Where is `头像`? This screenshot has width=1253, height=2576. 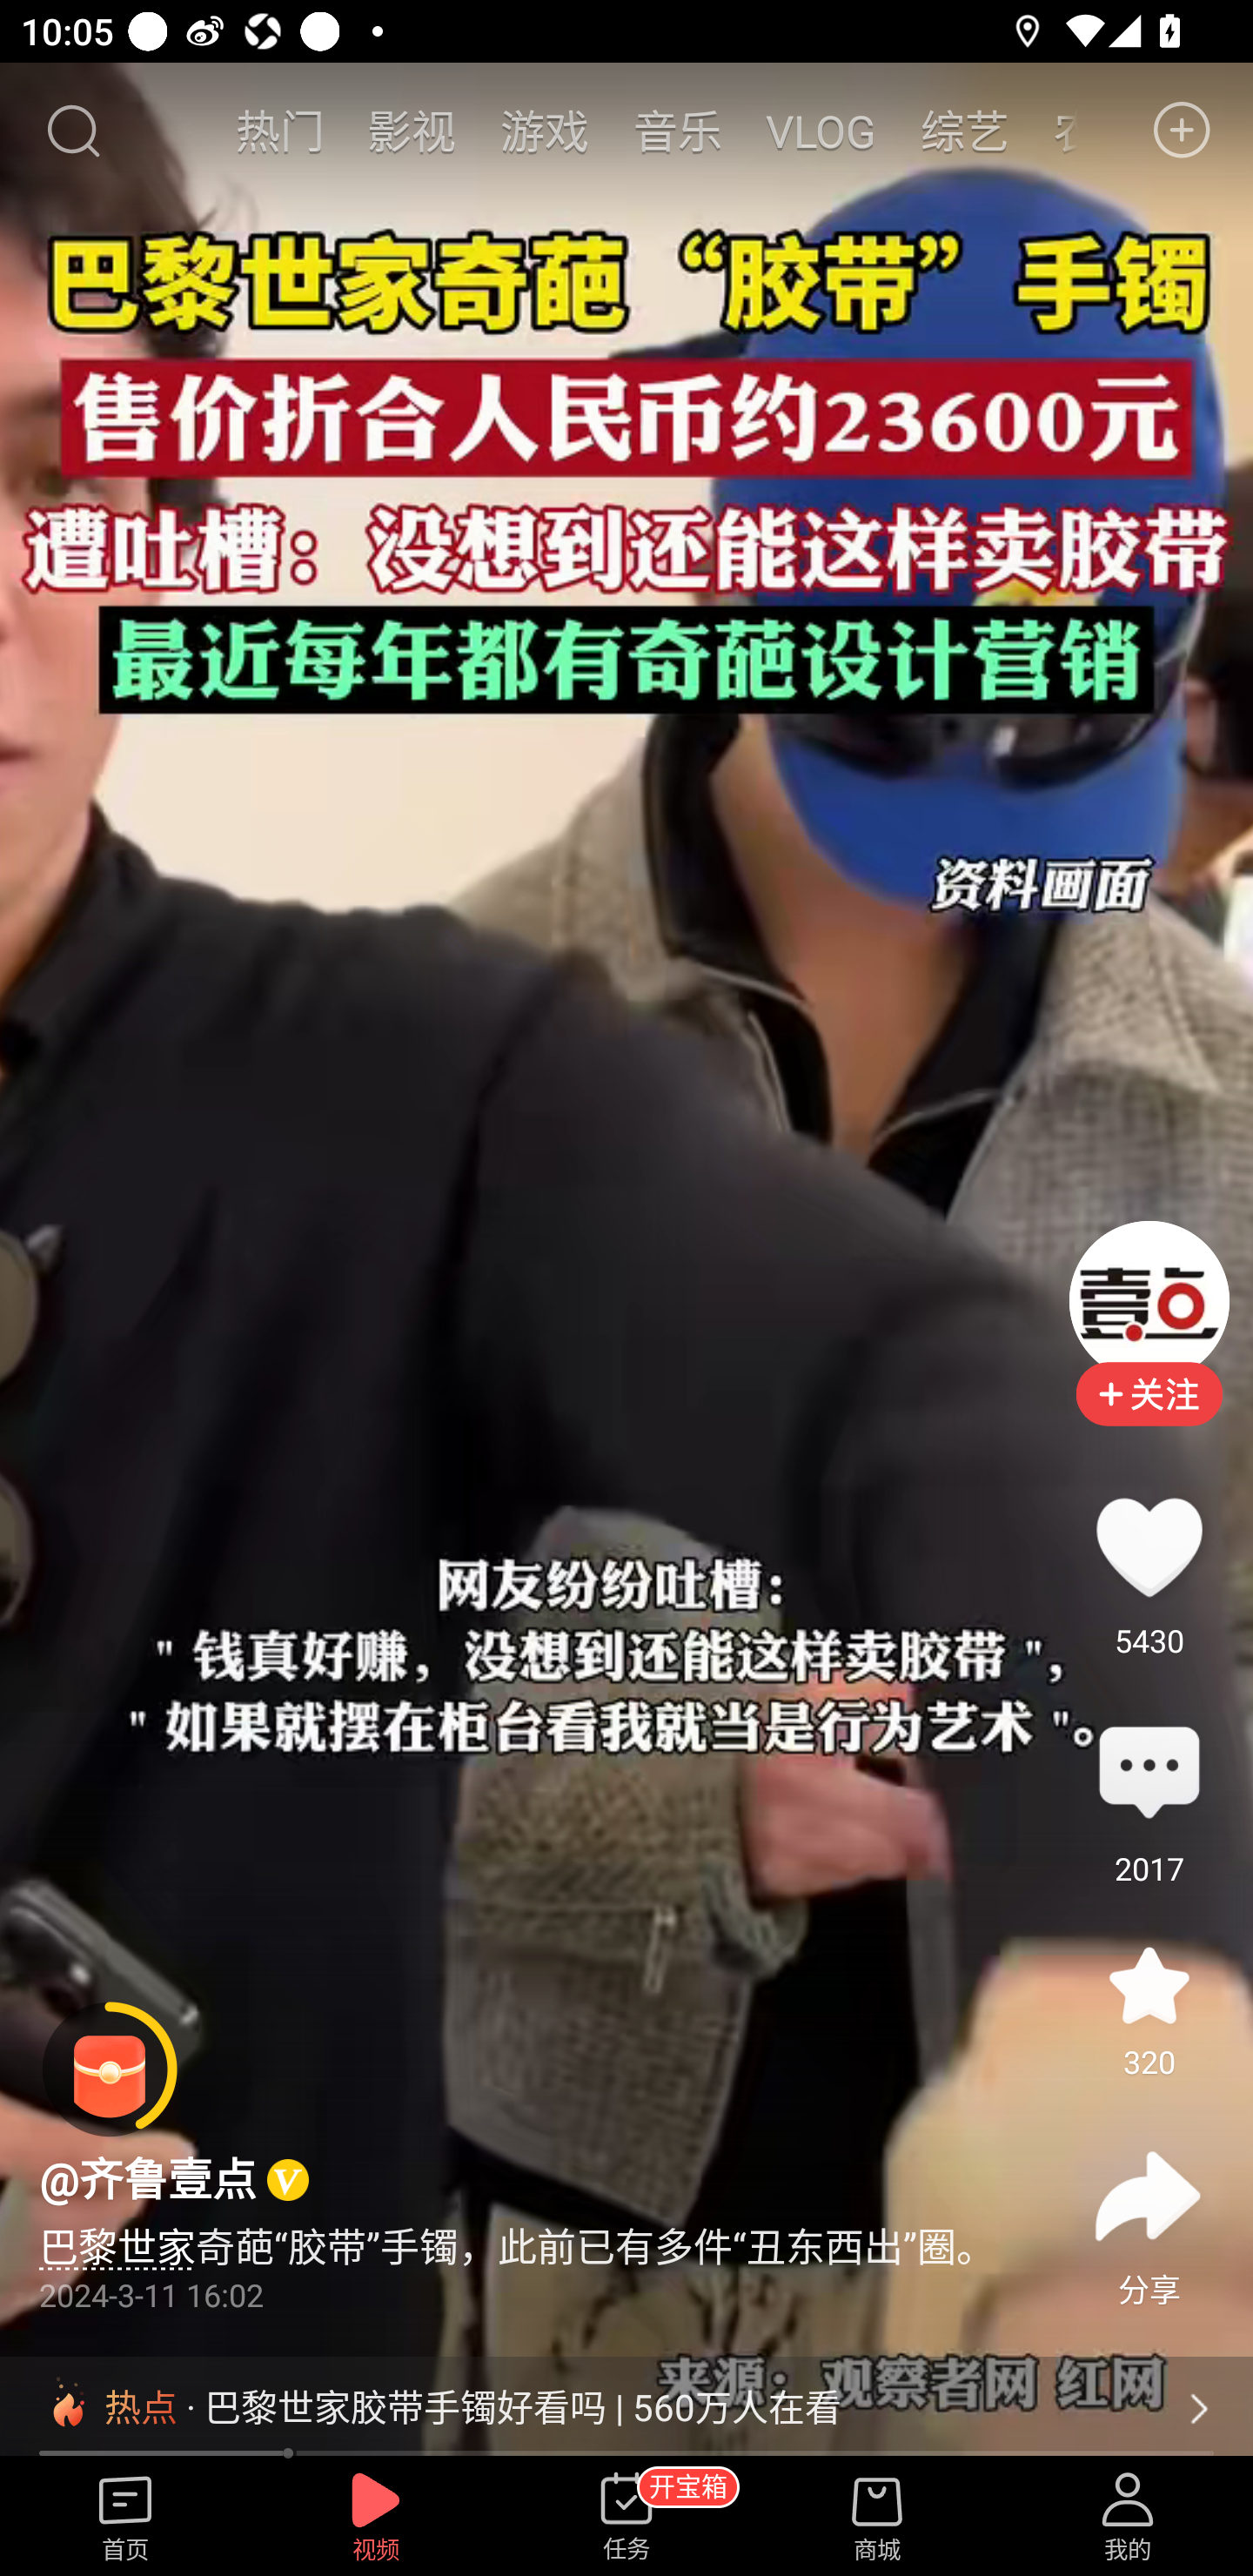 头像 is located at coordinates (1149, 1300).